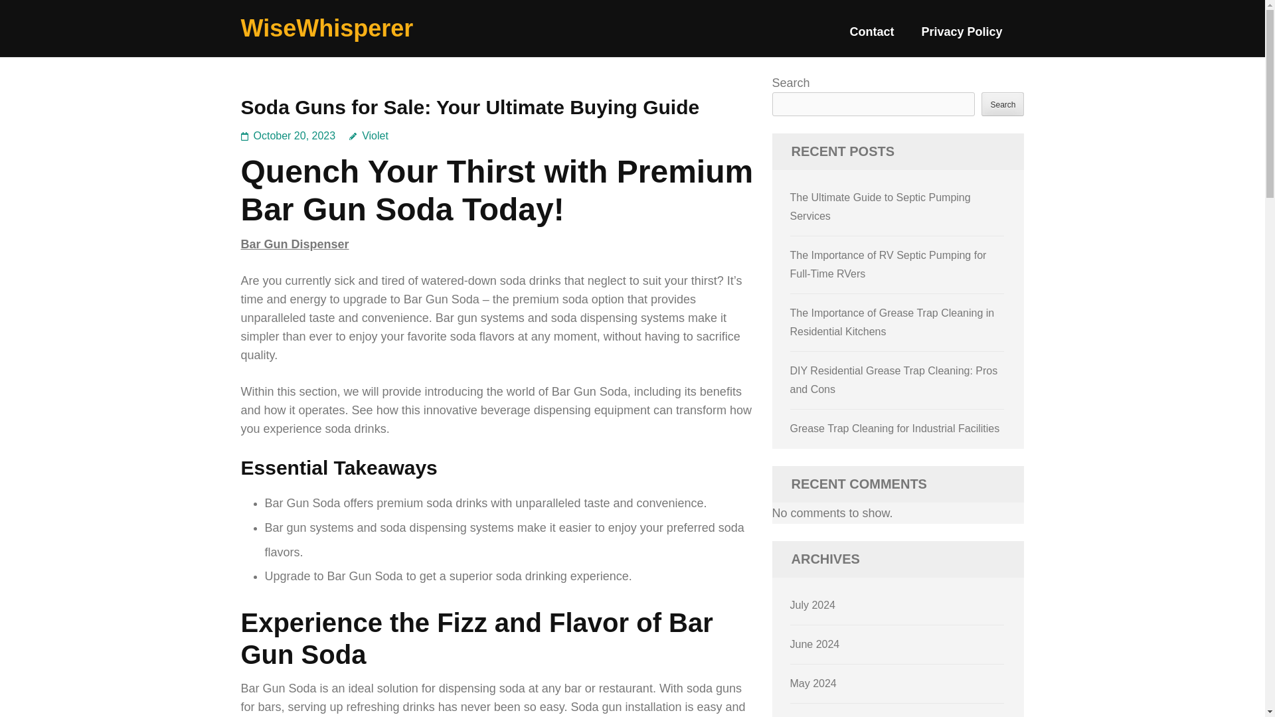 The width and height of the screenshot is (1275, 717). I want to click on The Ultimate Guide to Septic Pumping Services, so click(881, 206).